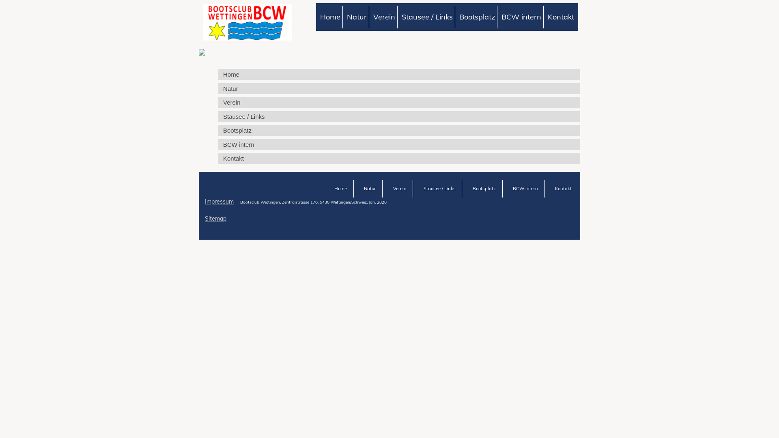 The image size is (779, 438). I want to click on Natur, so click(399, 88).